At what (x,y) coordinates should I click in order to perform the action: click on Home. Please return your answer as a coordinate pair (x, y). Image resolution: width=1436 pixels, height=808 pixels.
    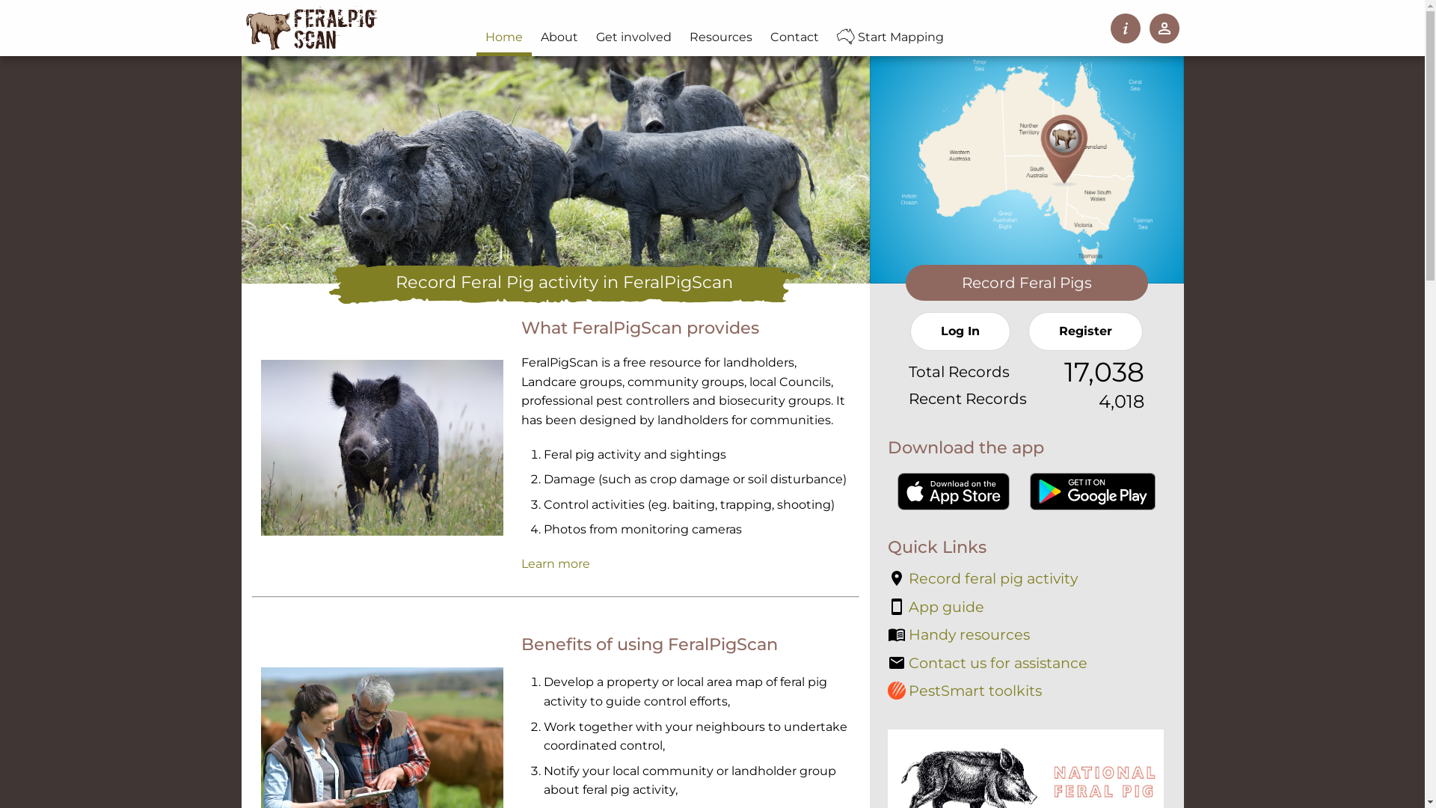
    Looking at the image, I should click on (504, 37).